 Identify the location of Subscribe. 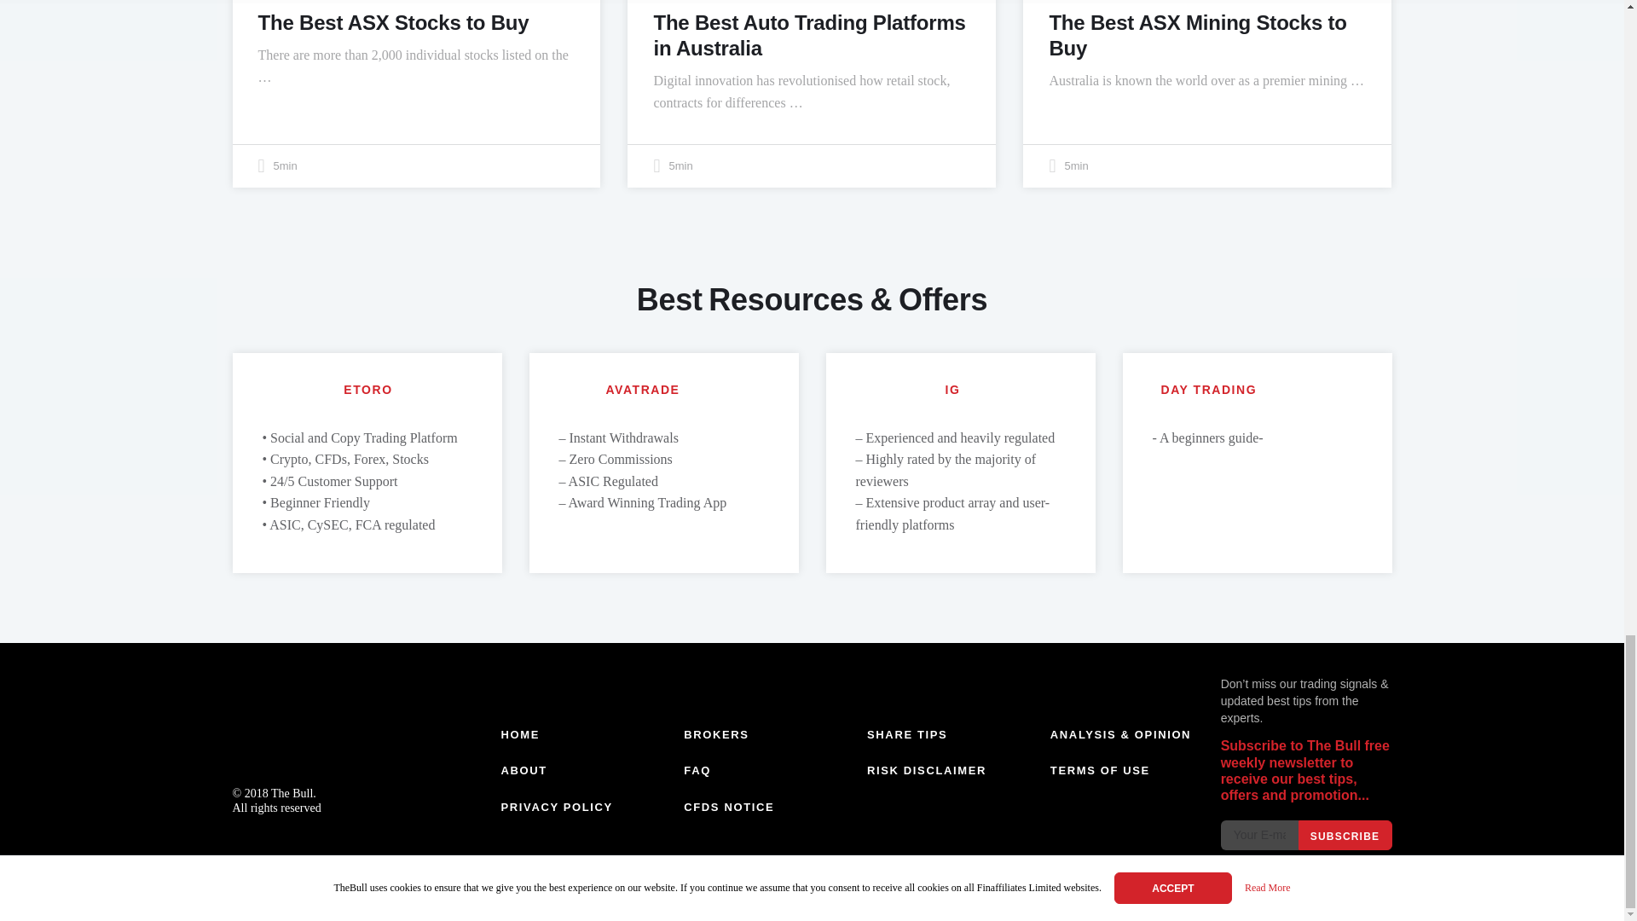
(1345, 835).